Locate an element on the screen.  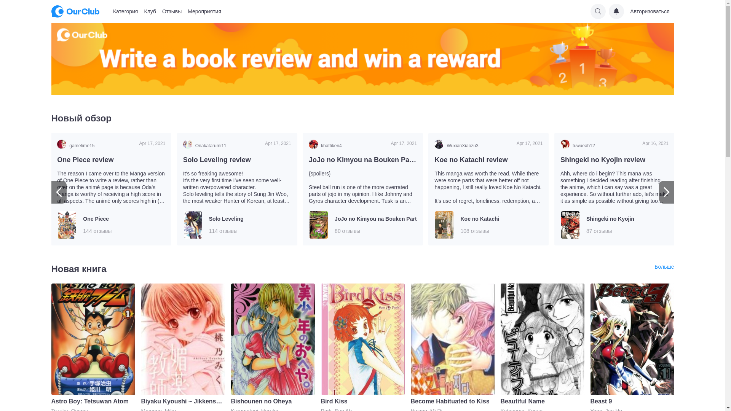
our club activity is located at coordinates (362, 59).